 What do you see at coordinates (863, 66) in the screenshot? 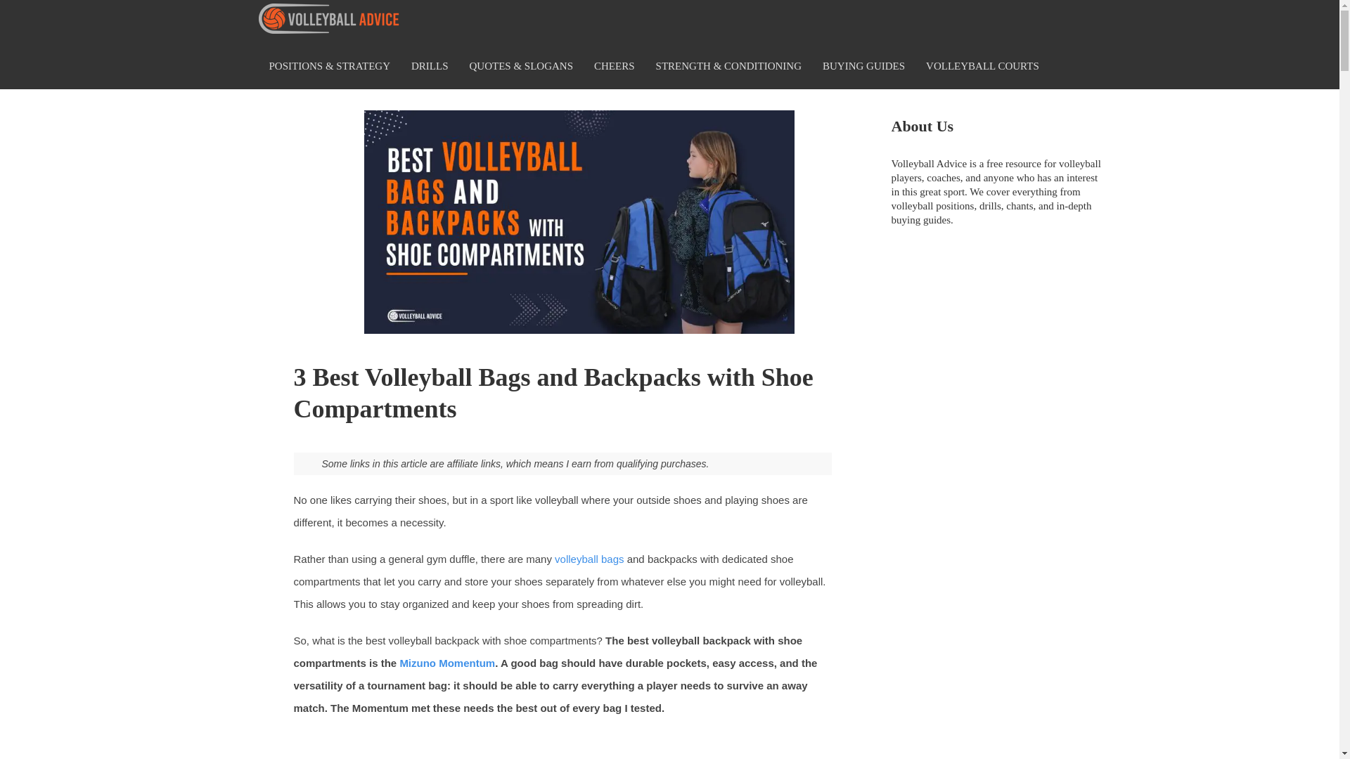
I see `BUYING GUIDES` at bounding box center [863, 66].